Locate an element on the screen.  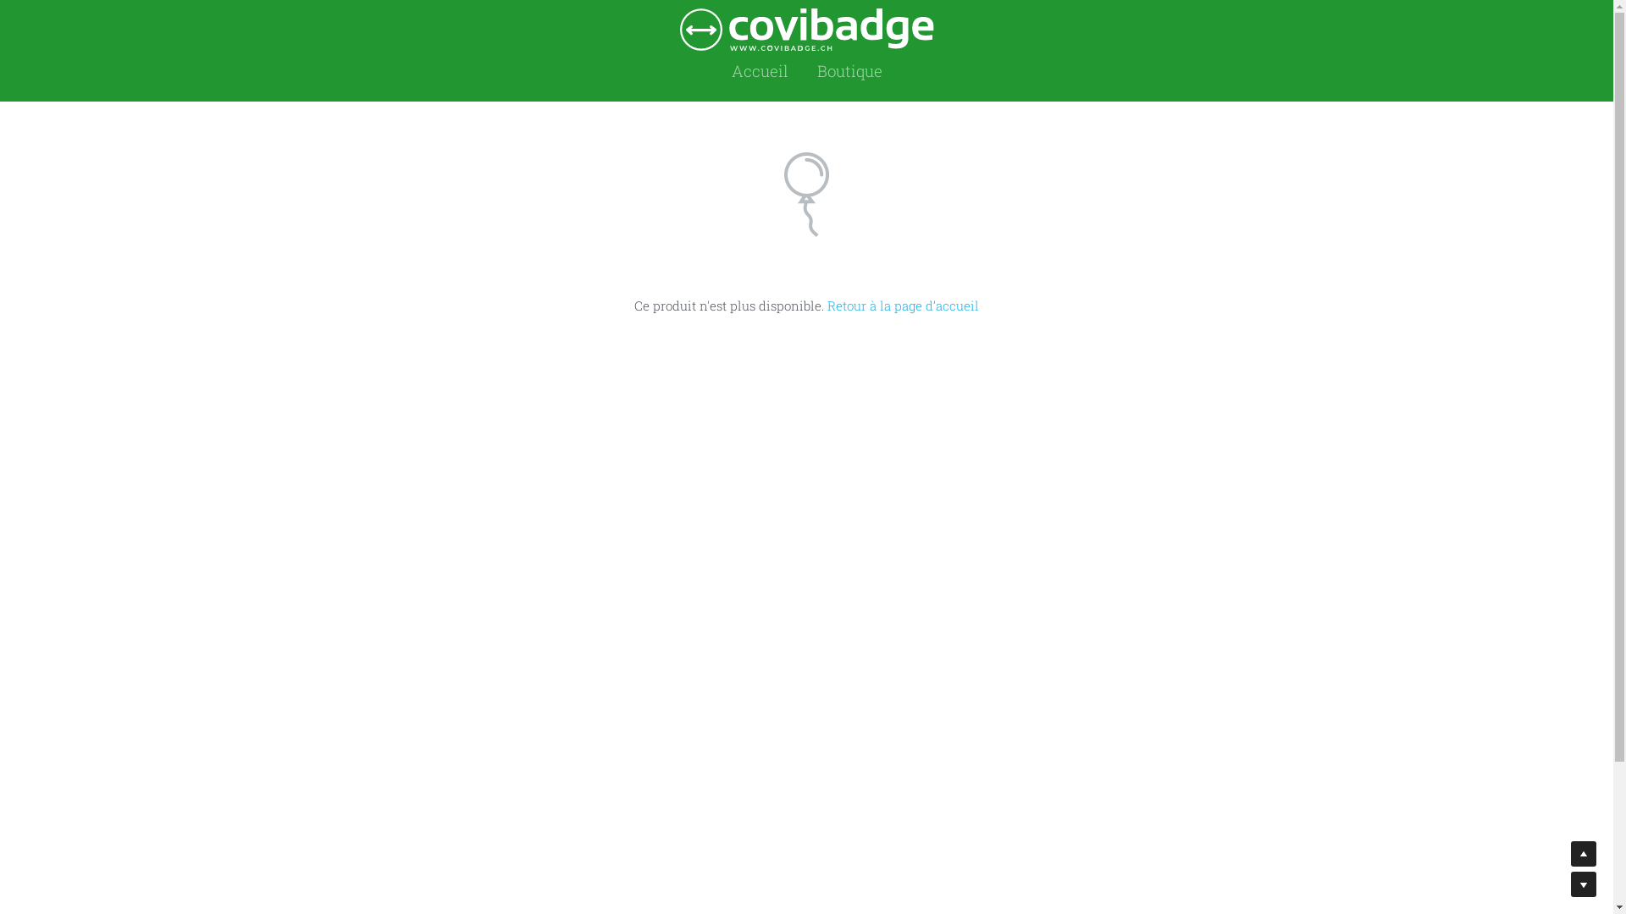
Accueil is located at coordinates (760, 71).